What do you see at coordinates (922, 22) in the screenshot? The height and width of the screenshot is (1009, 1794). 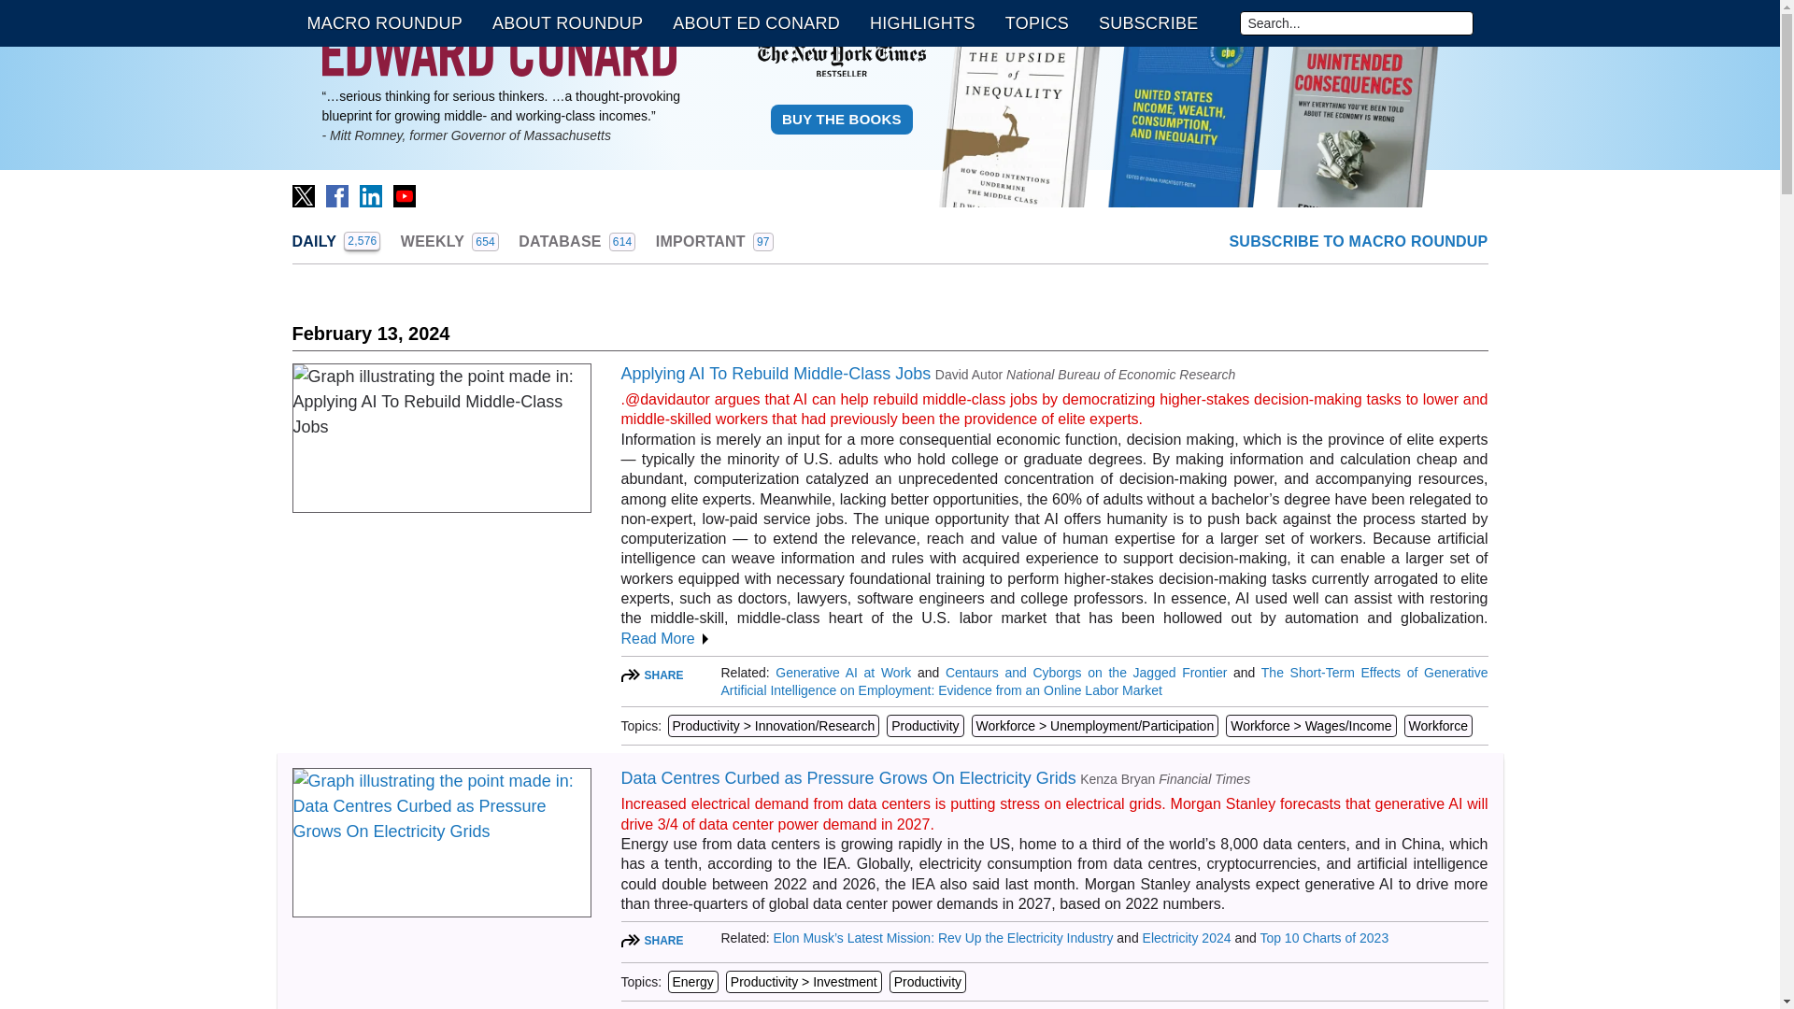 I see `View articles from our Weekly edition.` at bounding box center [922, 22].